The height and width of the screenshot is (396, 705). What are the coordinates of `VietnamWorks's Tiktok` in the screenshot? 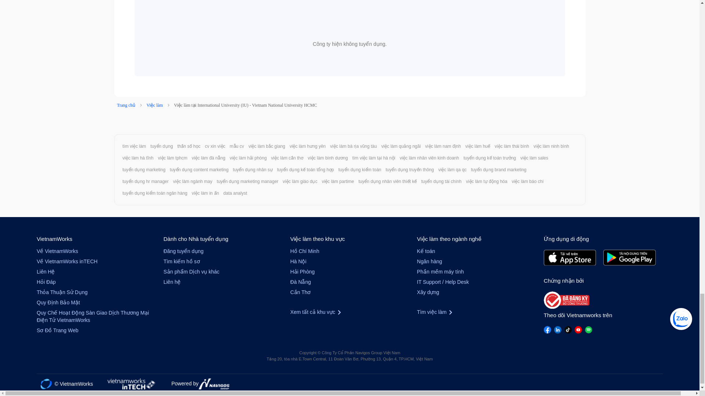 It's located at (568, 330).